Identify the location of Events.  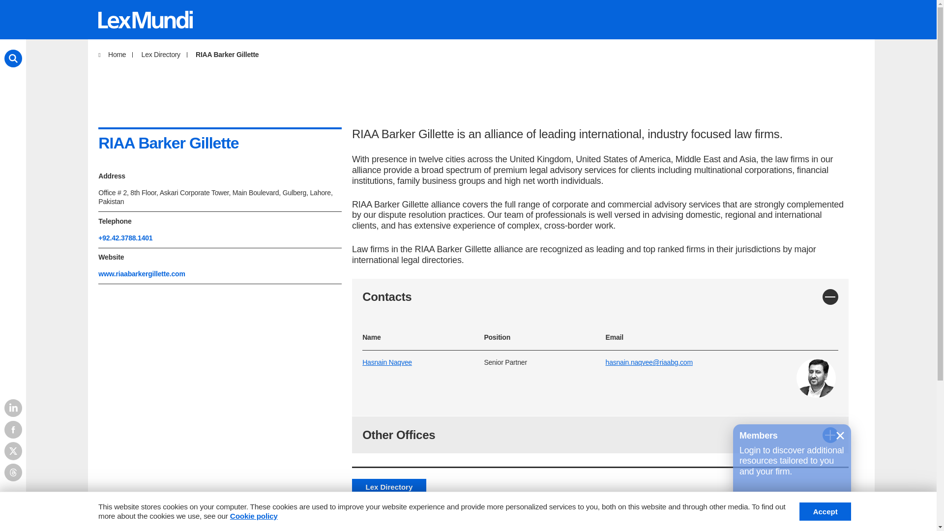
(501, 511).